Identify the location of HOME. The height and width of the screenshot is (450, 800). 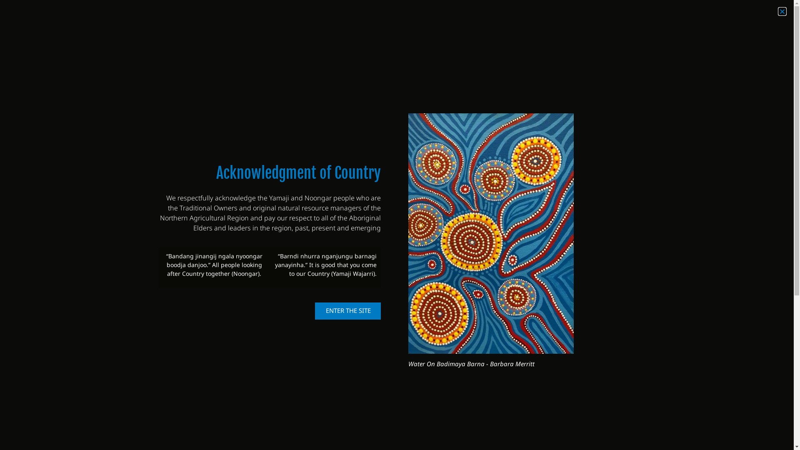
(354, 43).